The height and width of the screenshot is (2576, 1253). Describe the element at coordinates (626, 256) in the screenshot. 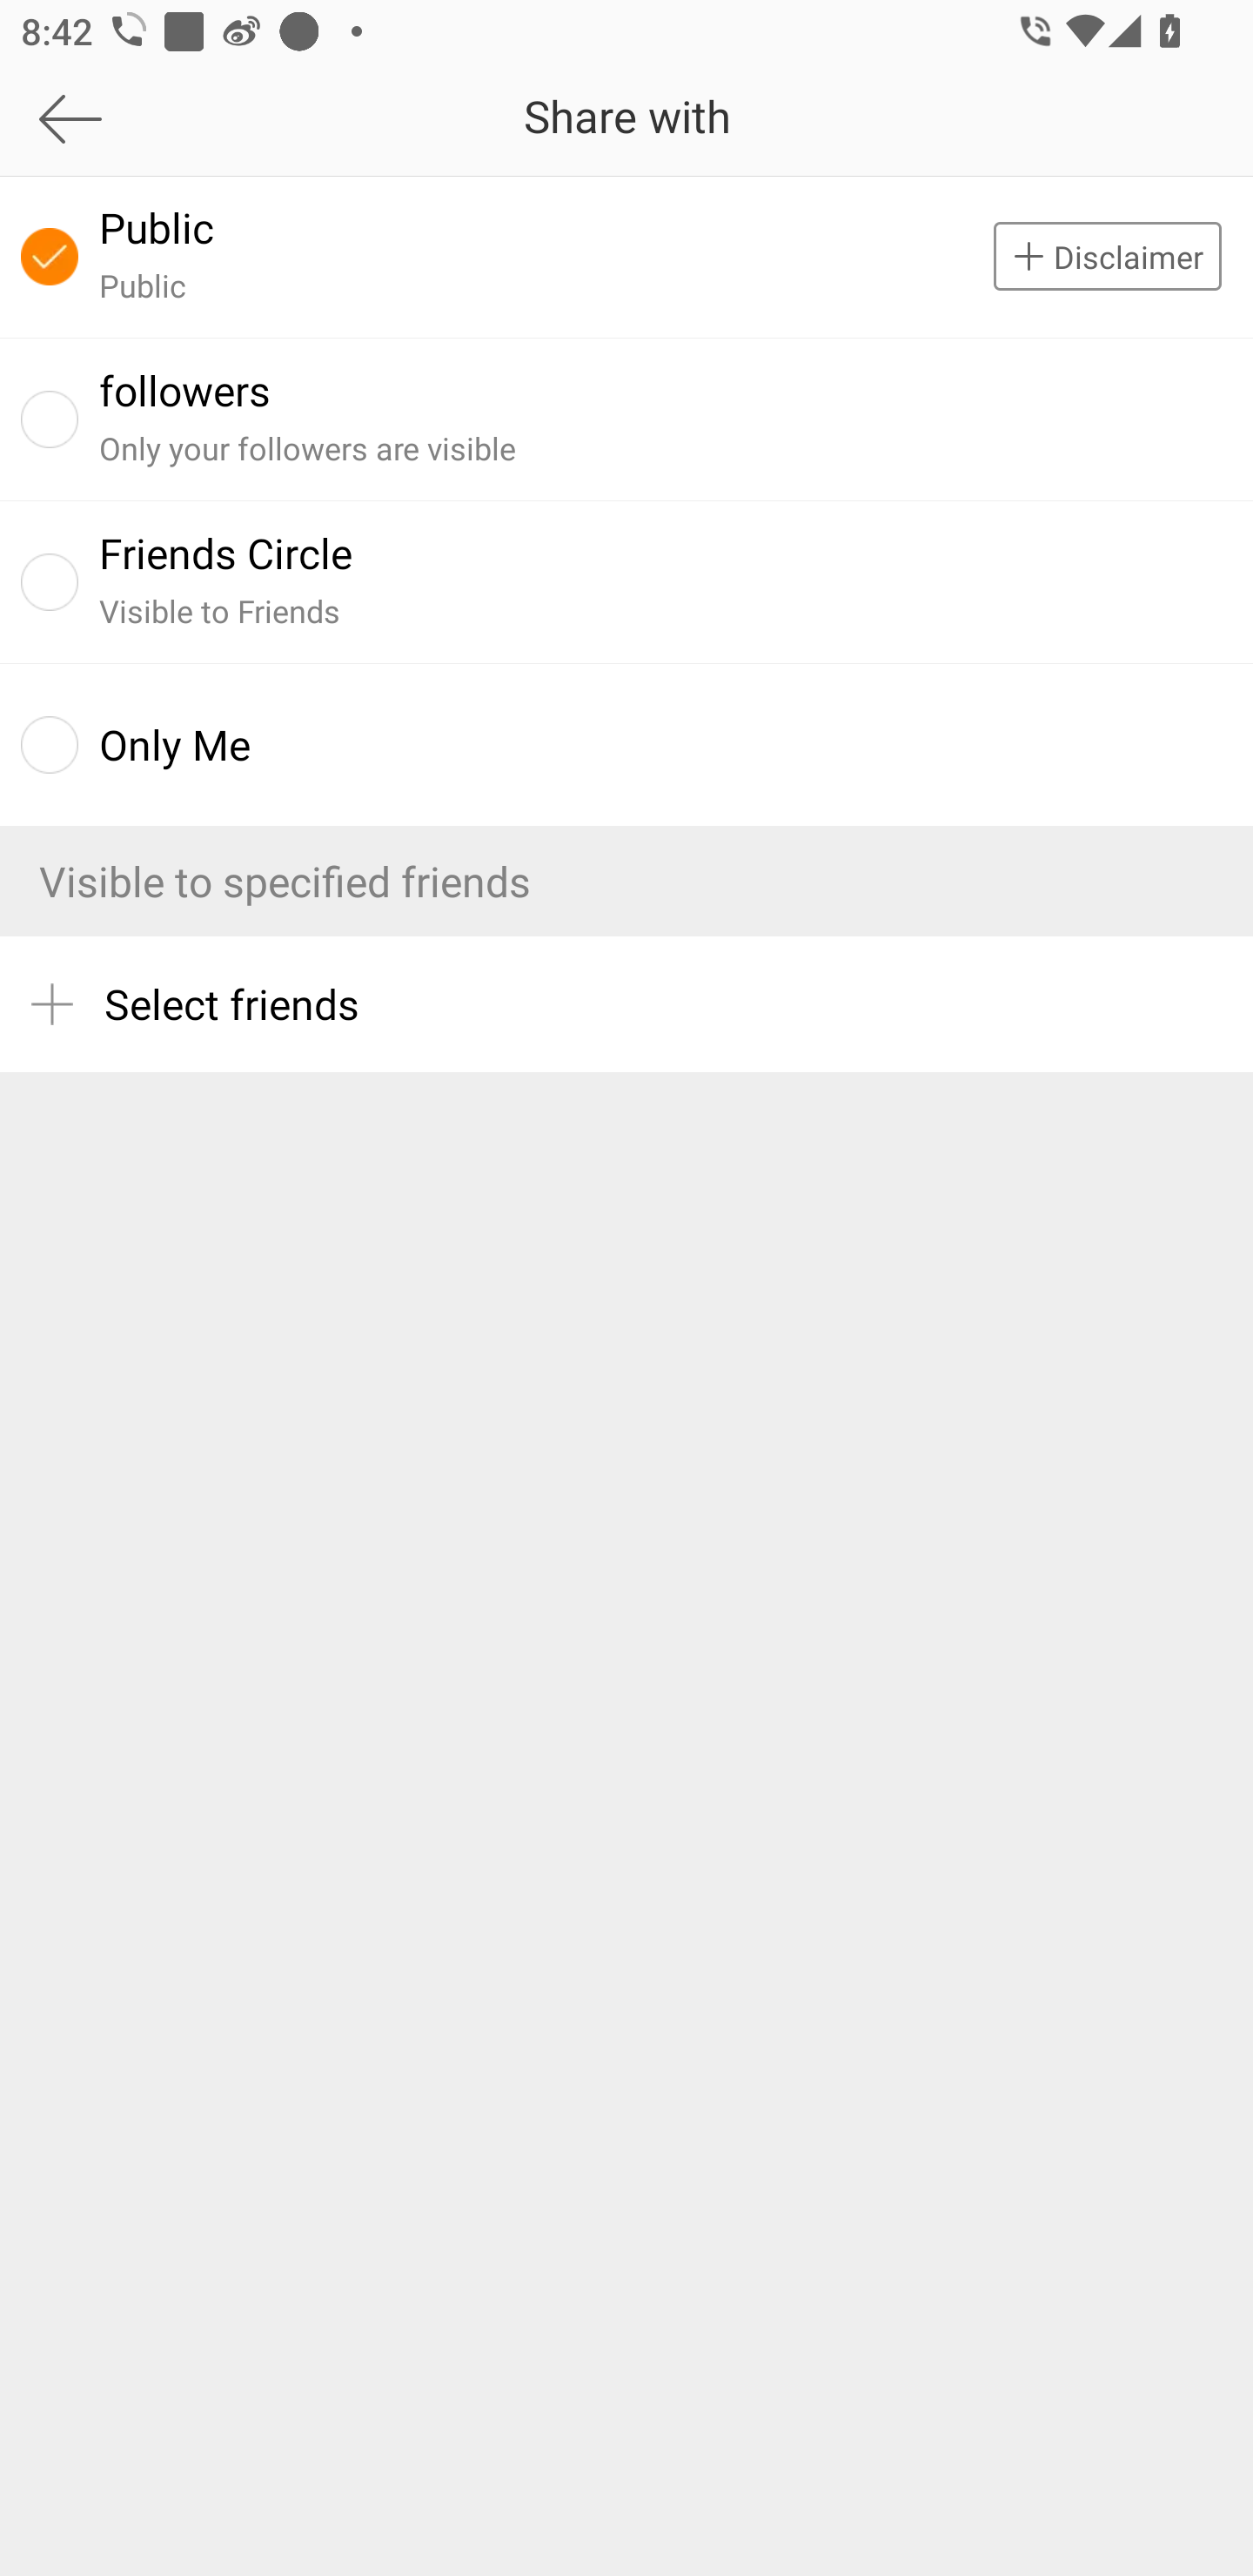

I see `Public Public Disclaimer` at that location.